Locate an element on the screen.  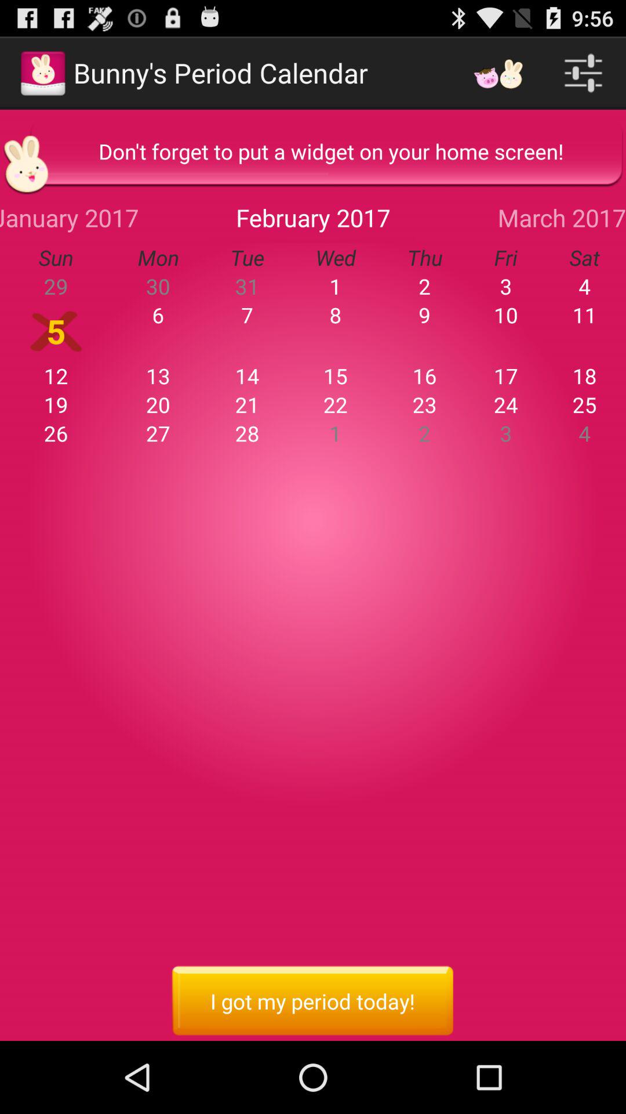
click icon to the left of 18 item is located at coordinates (505, 376).